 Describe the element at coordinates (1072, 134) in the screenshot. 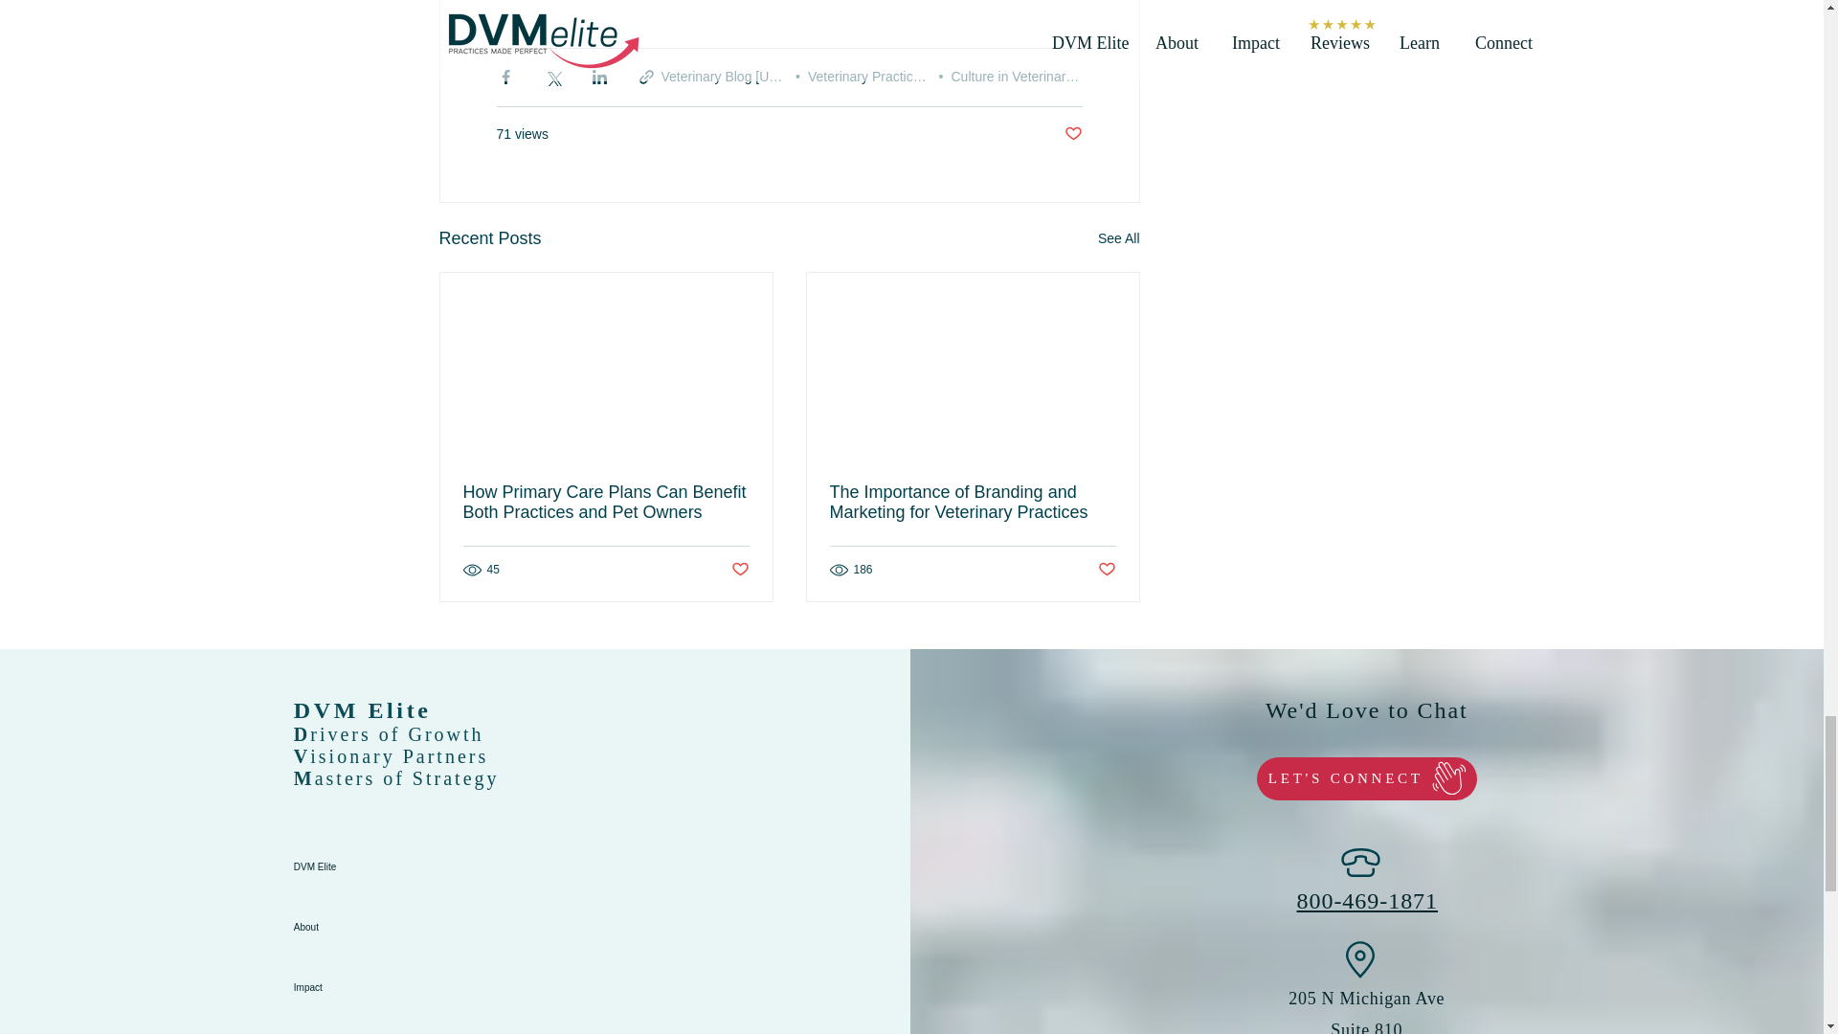

I see `Post not marked as liked` at that location.